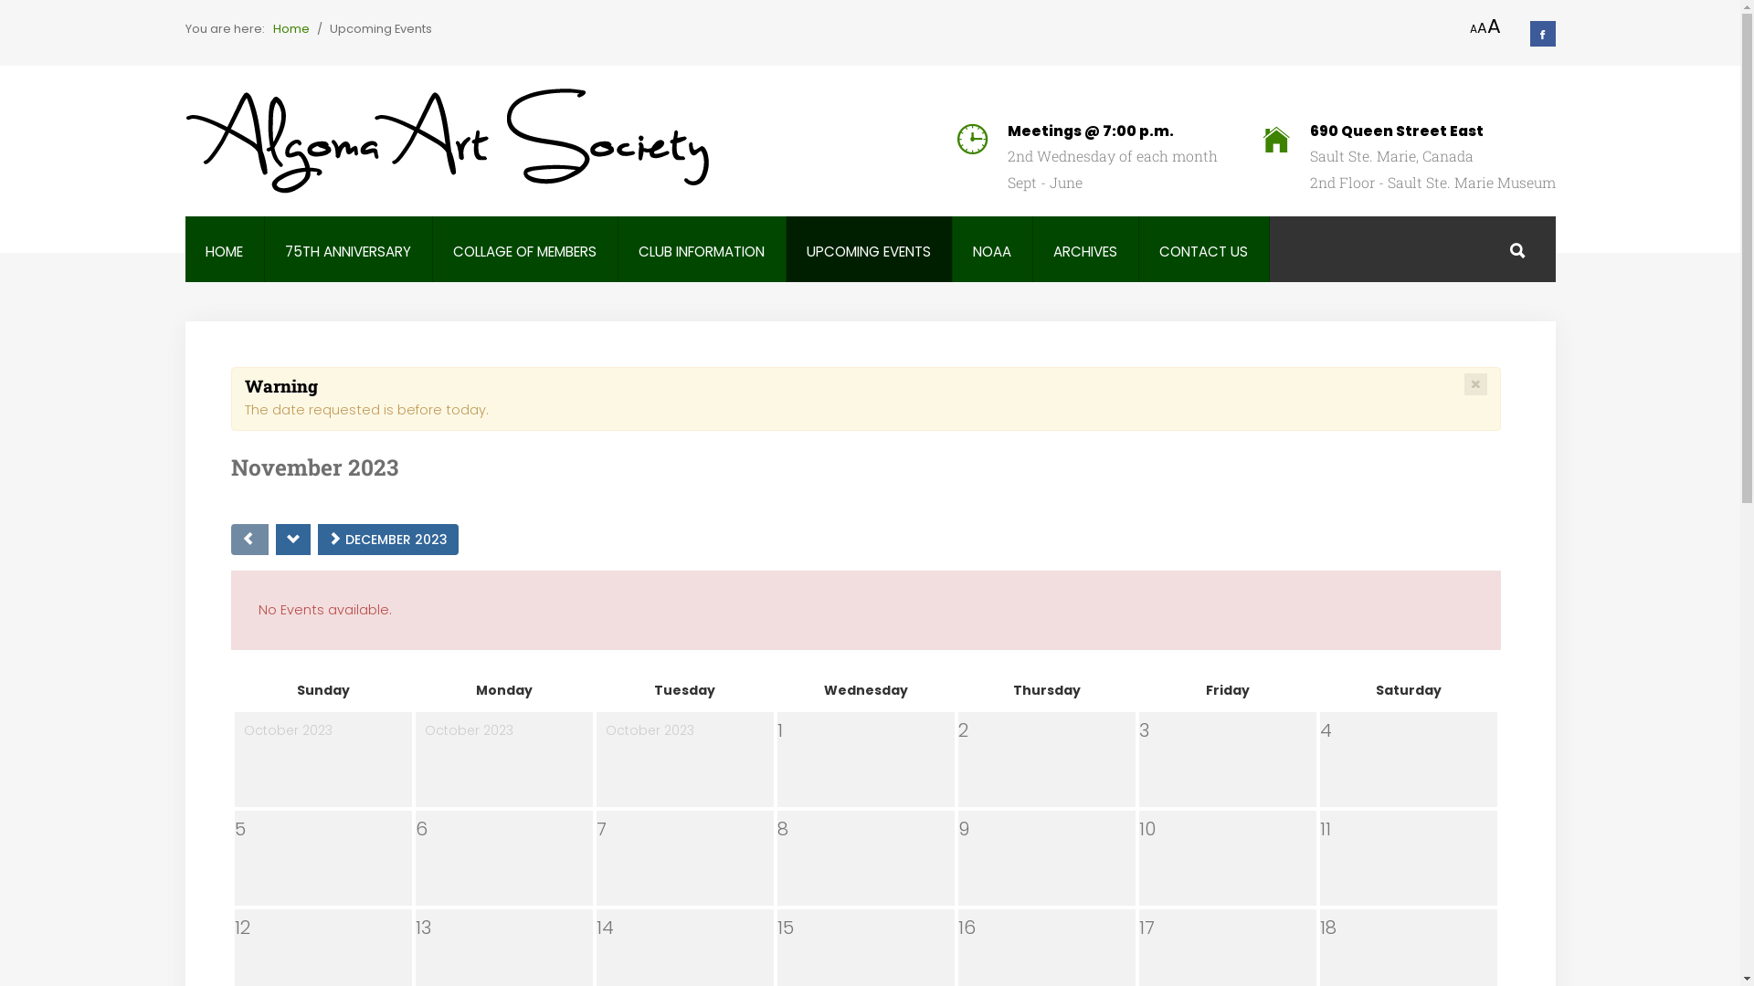  What do you see at coordinates (1495, 26) in the screenshot?
I see `A` at bounding box center [1495, 26].